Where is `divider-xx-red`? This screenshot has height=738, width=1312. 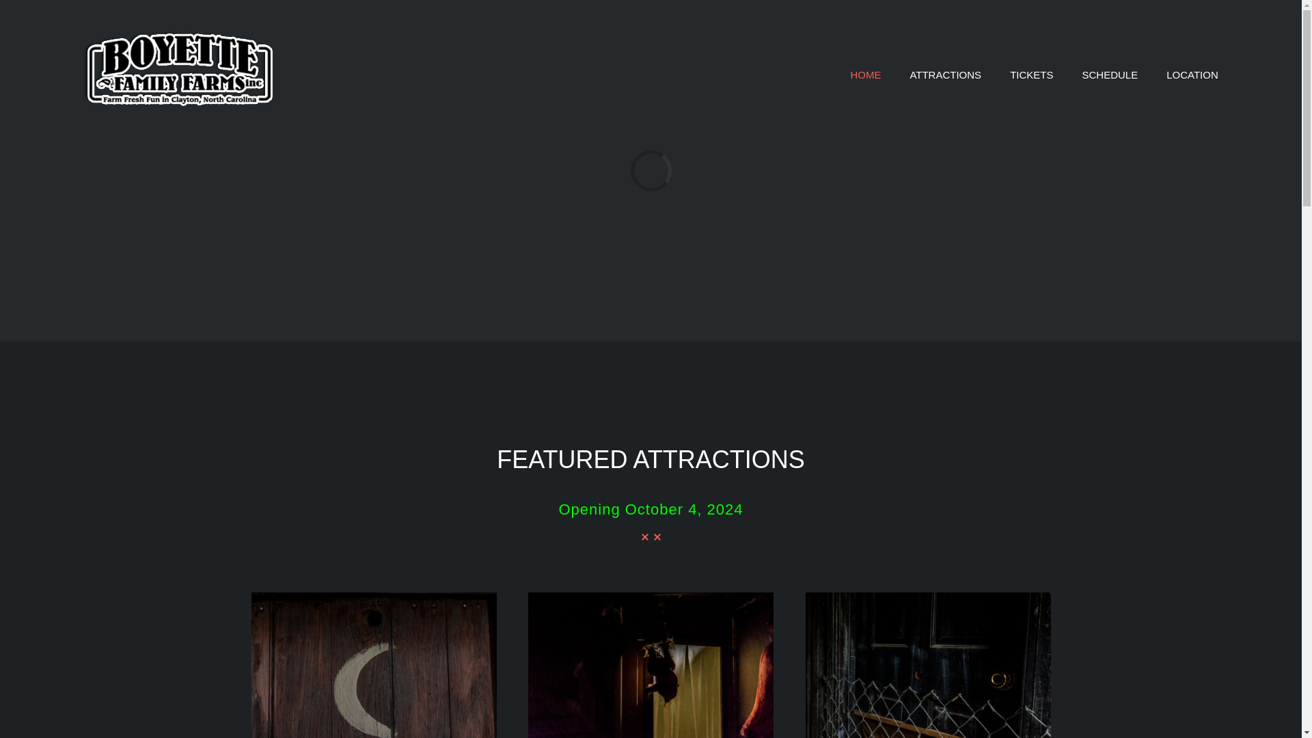
divider-xx-red is located at coordinates (651, 536).